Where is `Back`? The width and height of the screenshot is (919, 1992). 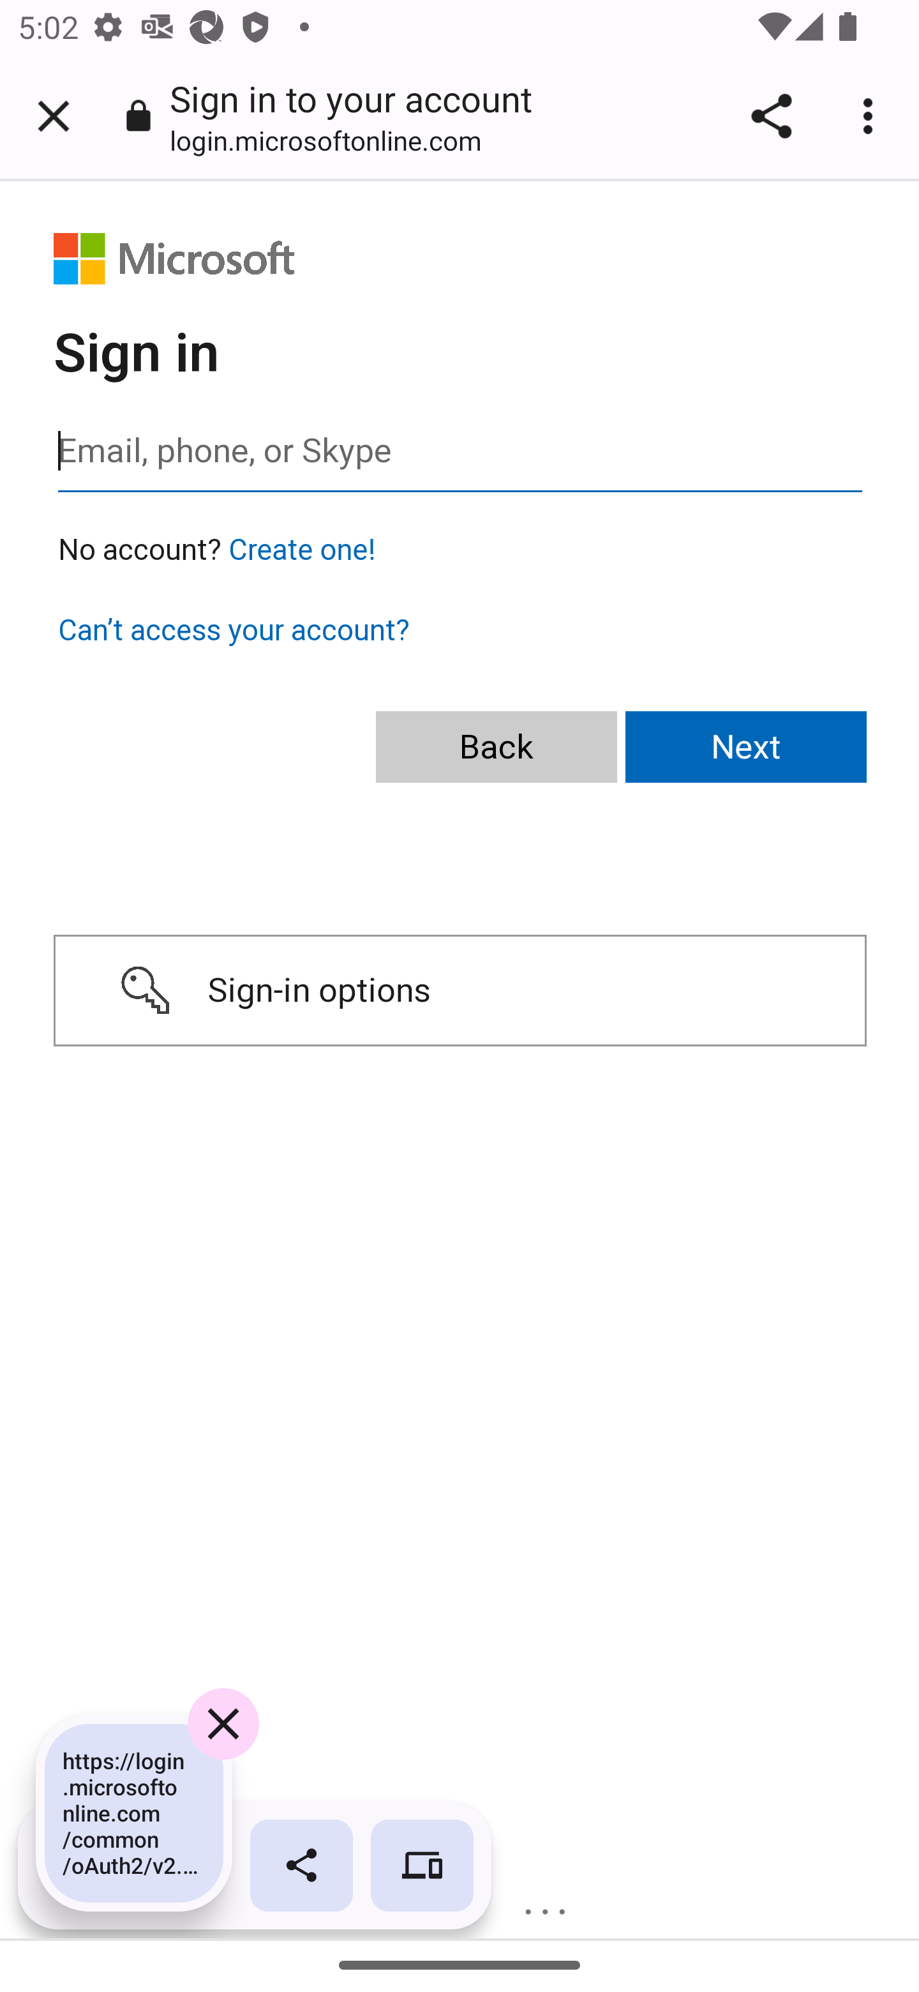 Back is located at coordinates (497, 748).